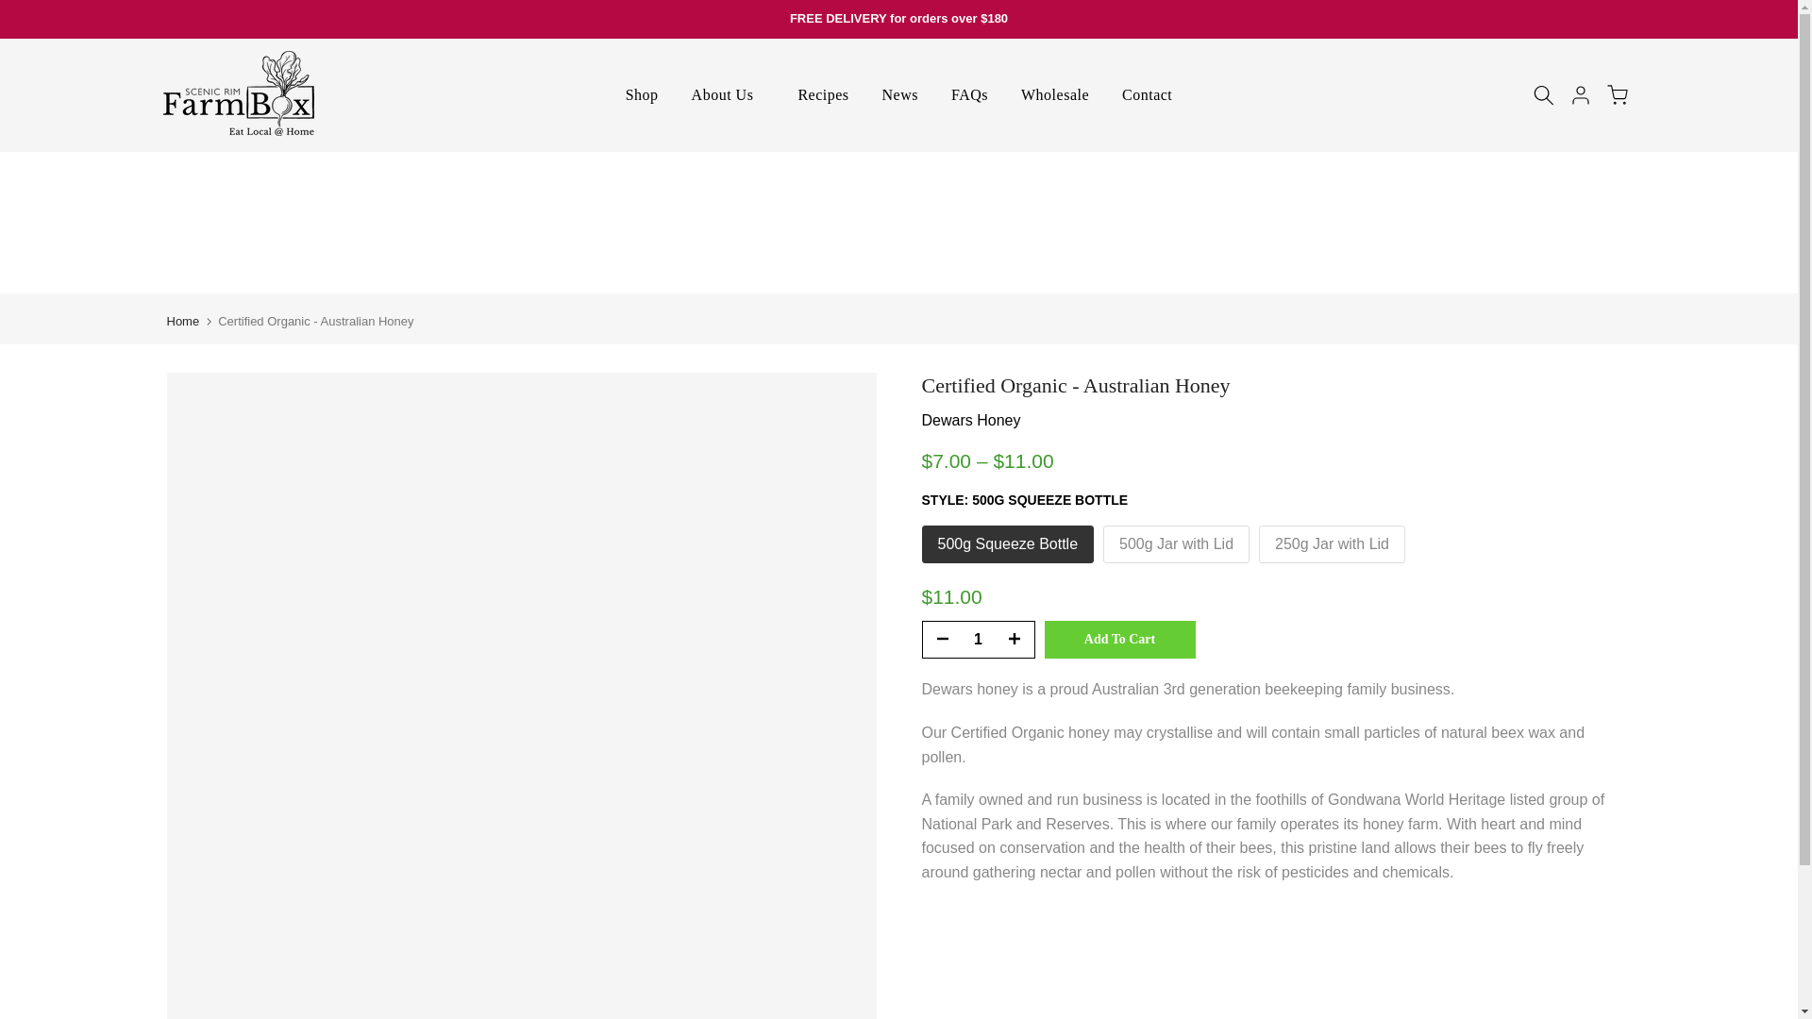 The height and width of the screenshot is (1019, 1812). What do you see at coordinates (1055, 94) in the screenshot?
I see `Wholesale` at bounding box center [1055, 94].